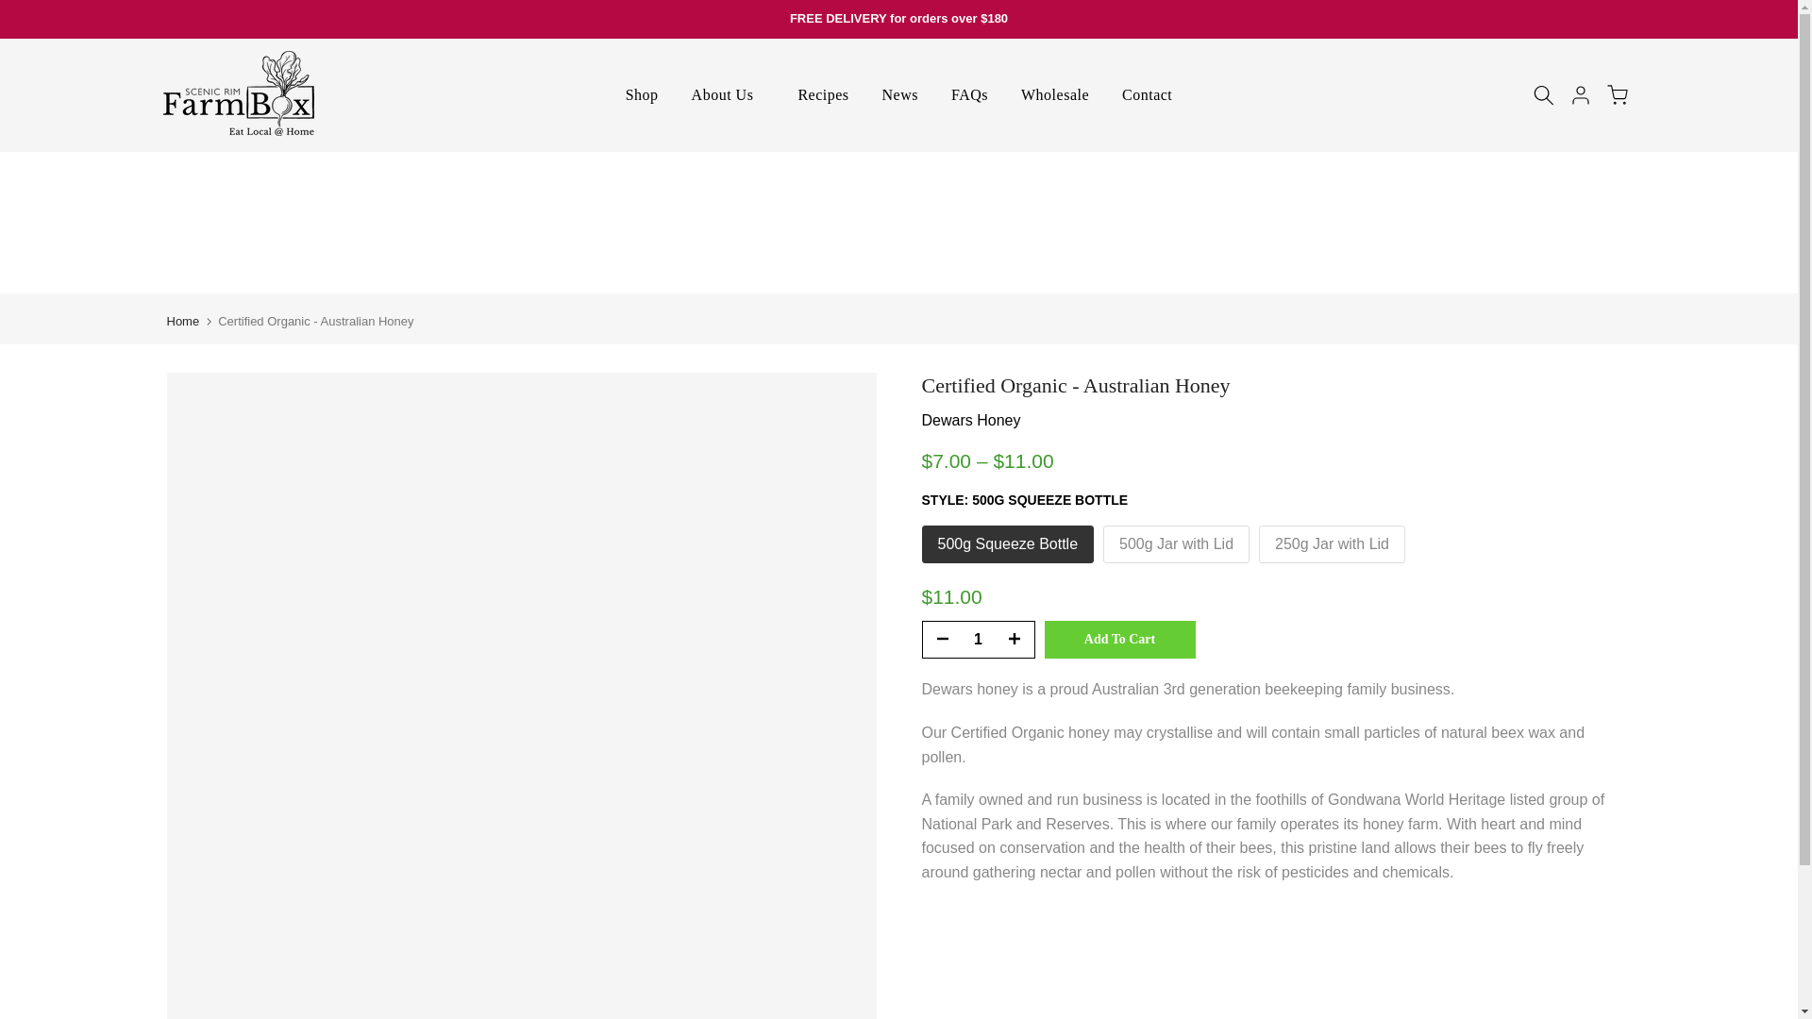 The height and width of the screenshot is (1019, 1812). What do you see at coordinates (1055, 94) in the screenshot?
I see `Wholesale` at bounding box center [1055, 94].